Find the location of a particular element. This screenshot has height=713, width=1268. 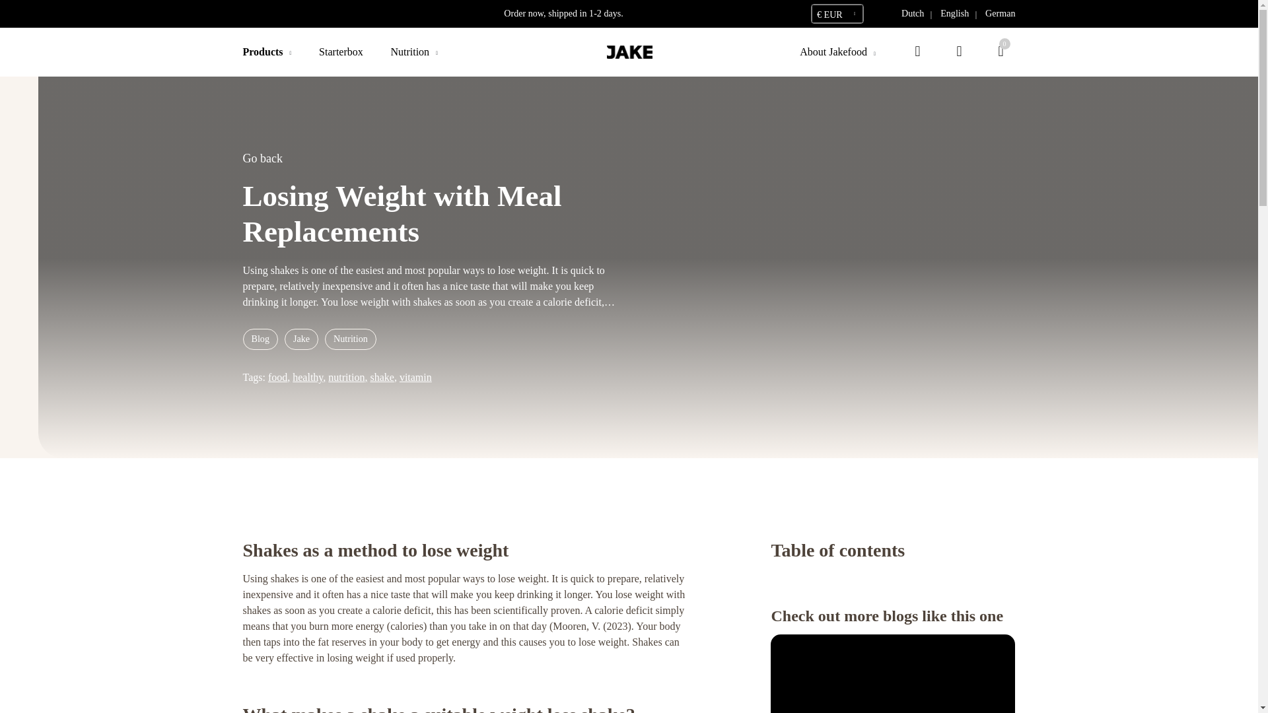

German is located at coordinates (1000, 13).